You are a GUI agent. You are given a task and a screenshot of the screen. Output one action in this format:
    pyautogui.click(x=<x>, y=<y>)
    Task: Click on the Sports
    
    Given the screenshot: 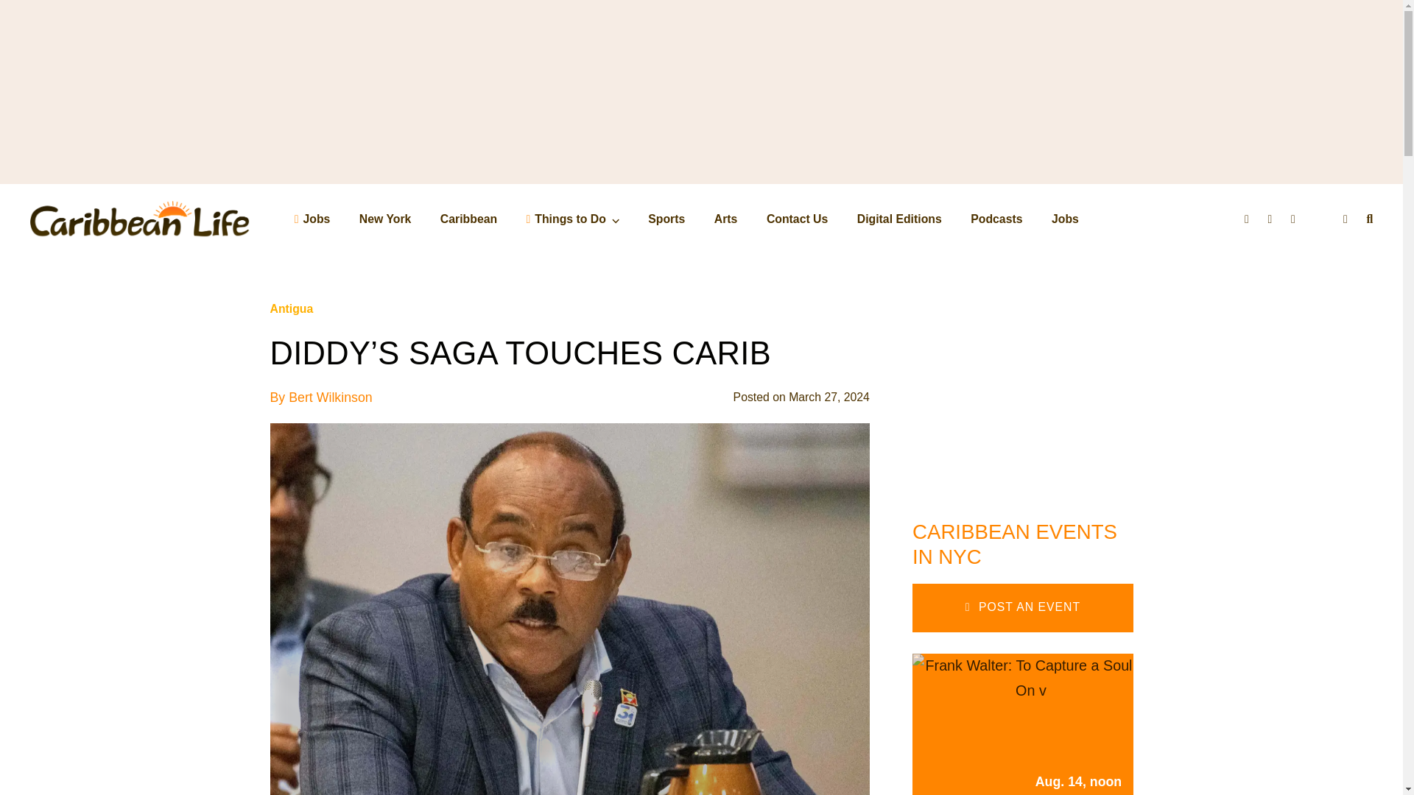 What is the action you would take?
    pyautogui.click(x=666, y=219)
    